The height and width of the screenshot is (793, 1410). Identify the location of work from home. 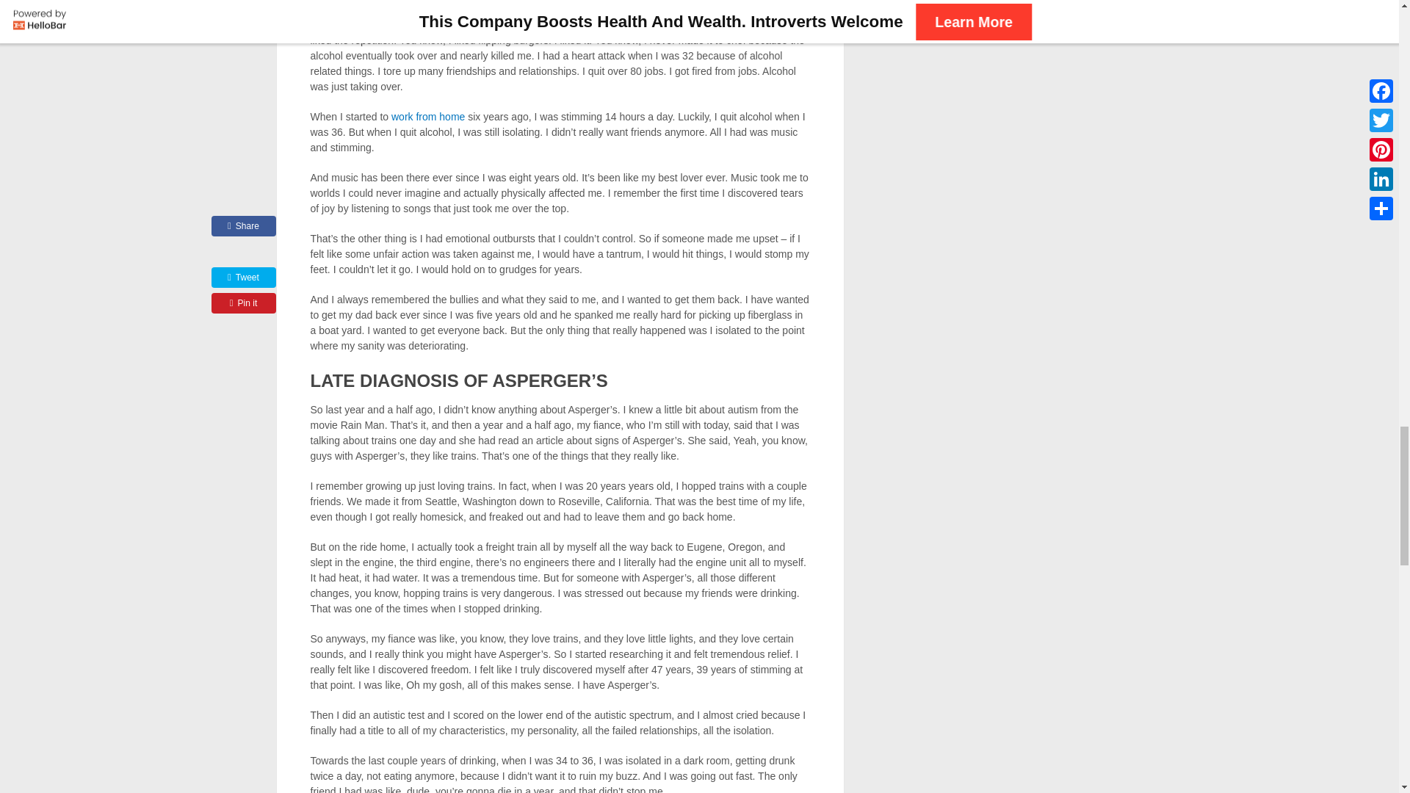
(428, 117).